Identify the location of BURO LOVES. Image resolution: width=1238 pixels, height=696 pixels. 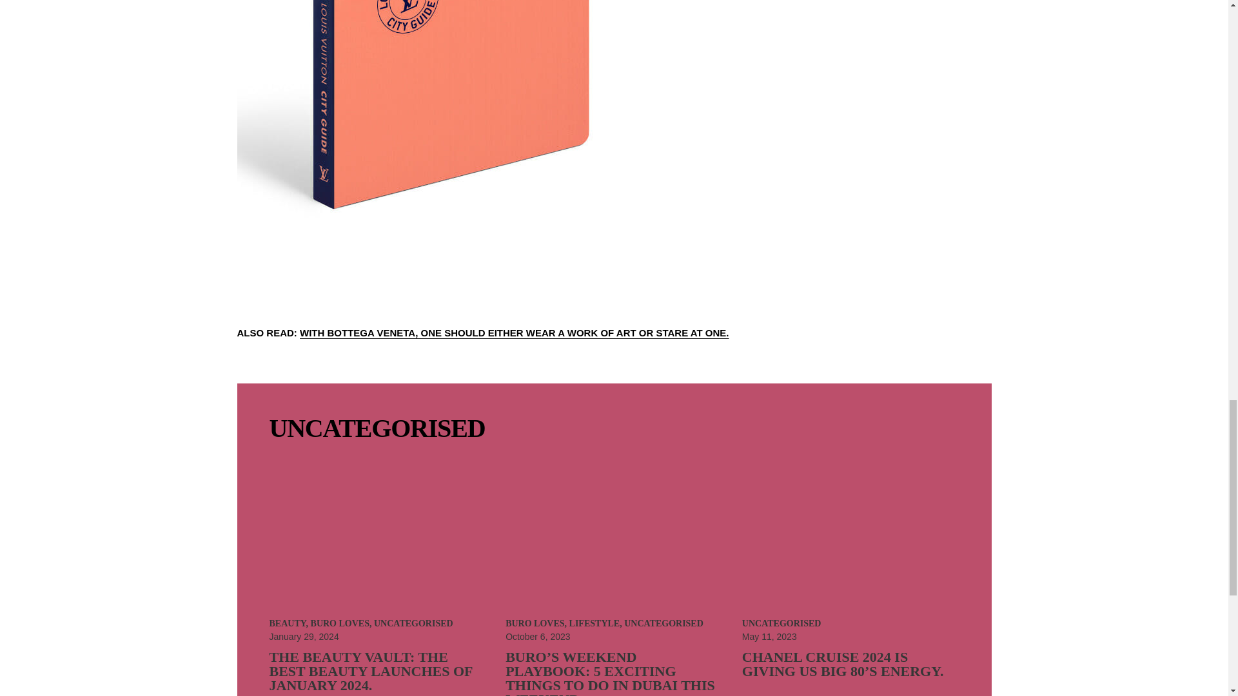
(339, 624).